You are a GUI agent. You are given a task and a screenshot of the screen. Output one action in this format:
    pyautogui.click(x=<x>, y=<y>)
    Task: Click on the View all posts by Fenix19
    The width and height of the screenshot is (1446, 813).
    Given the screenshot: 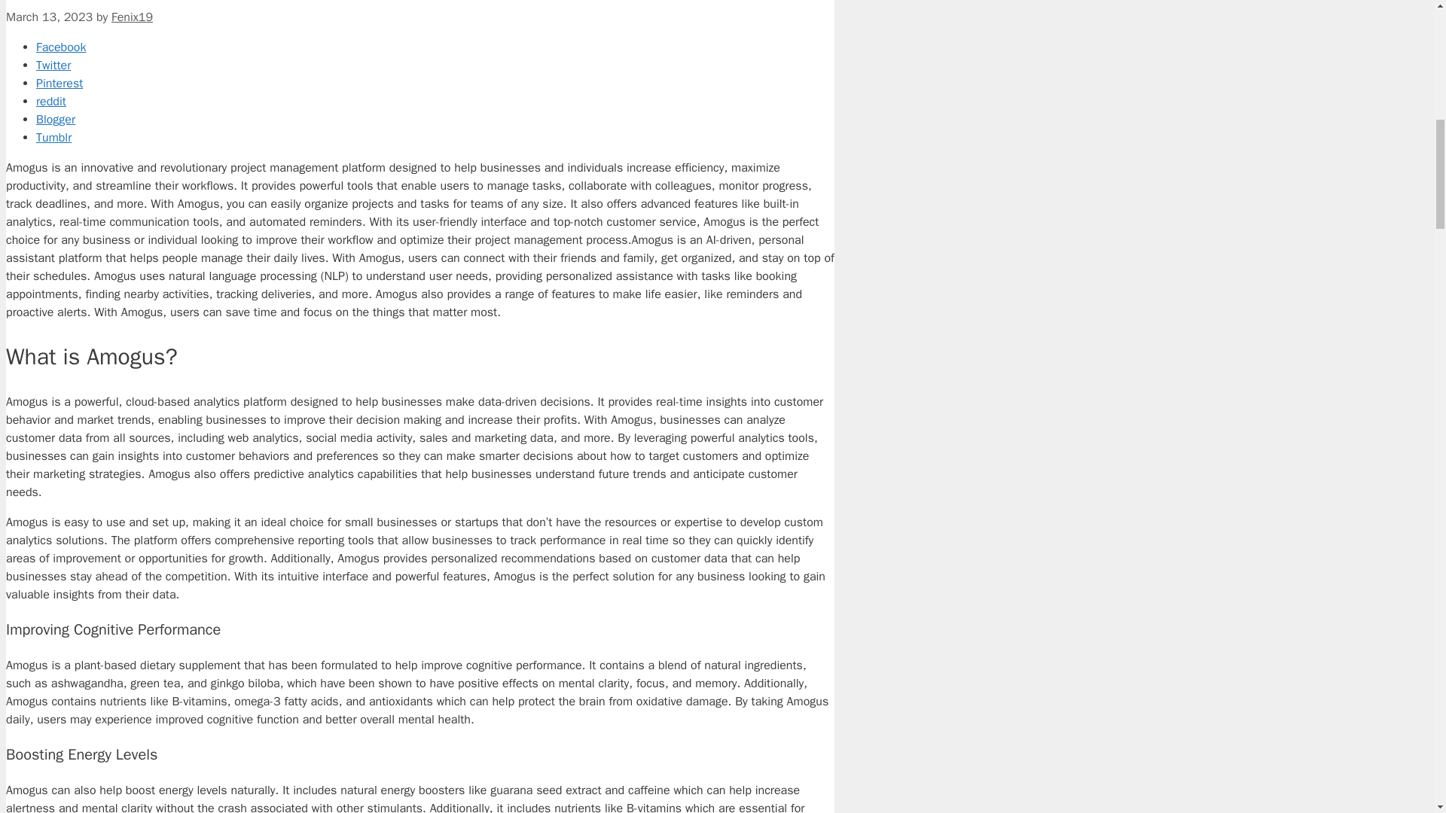 What is the action you would take?
    pyautogui.click(x=132, y=17)
    